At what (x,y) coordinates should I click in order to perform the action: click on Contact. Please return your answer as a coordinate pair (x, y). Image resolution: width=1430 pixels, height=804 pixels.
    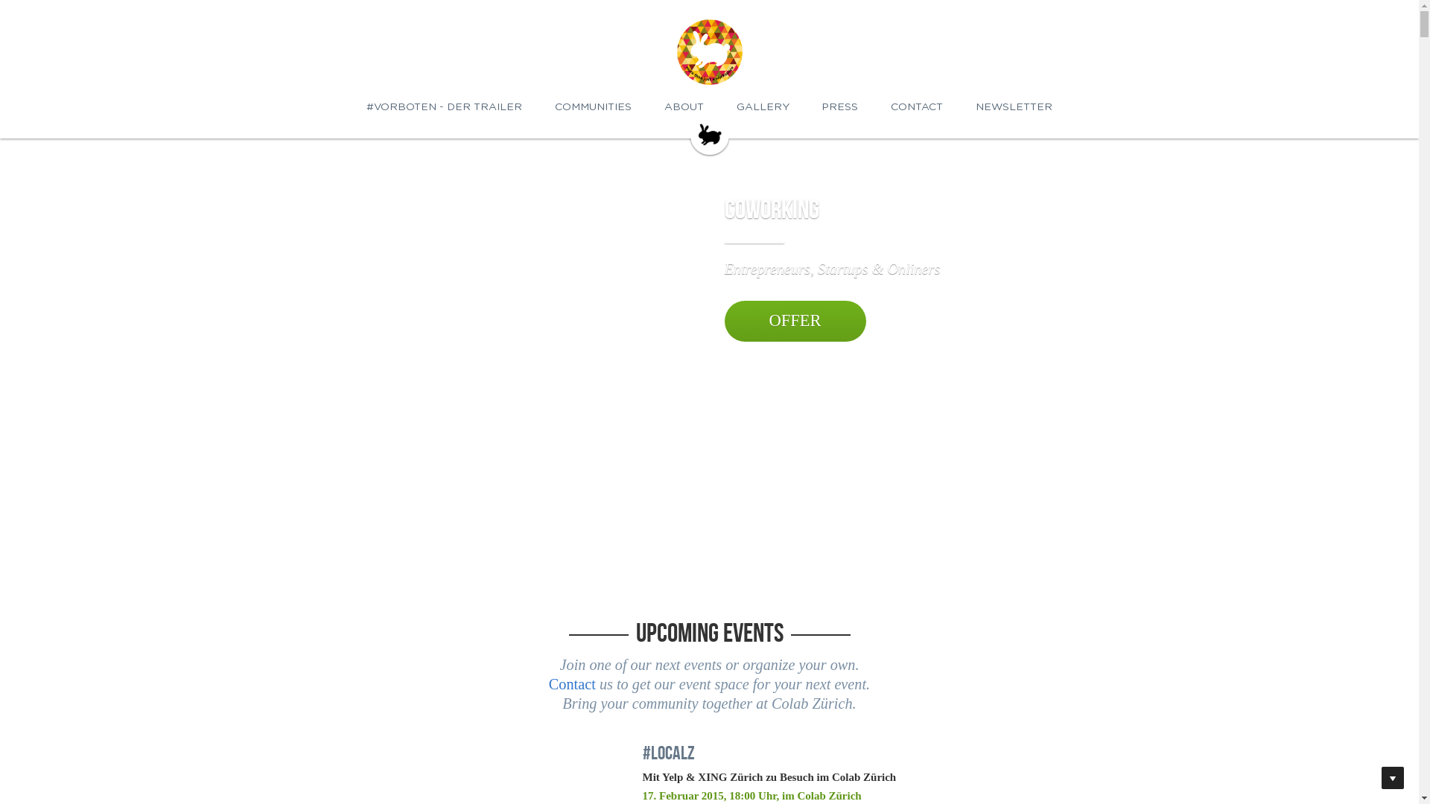
    Looking at the image, I should click on (572, 684).